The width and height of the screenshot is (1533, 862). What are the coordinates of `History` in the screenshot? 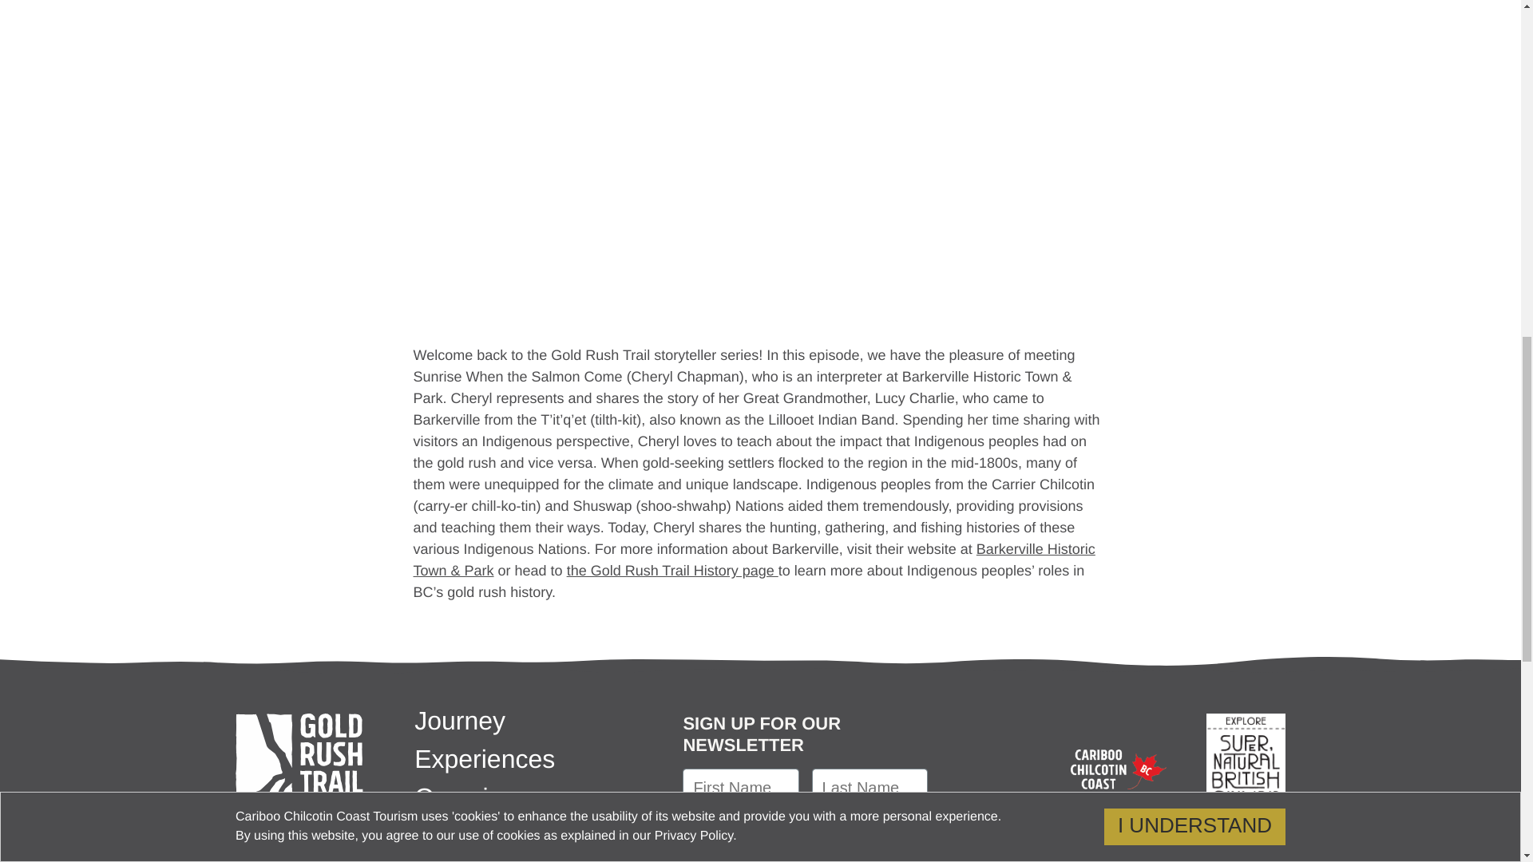 It's located at (454, 860).